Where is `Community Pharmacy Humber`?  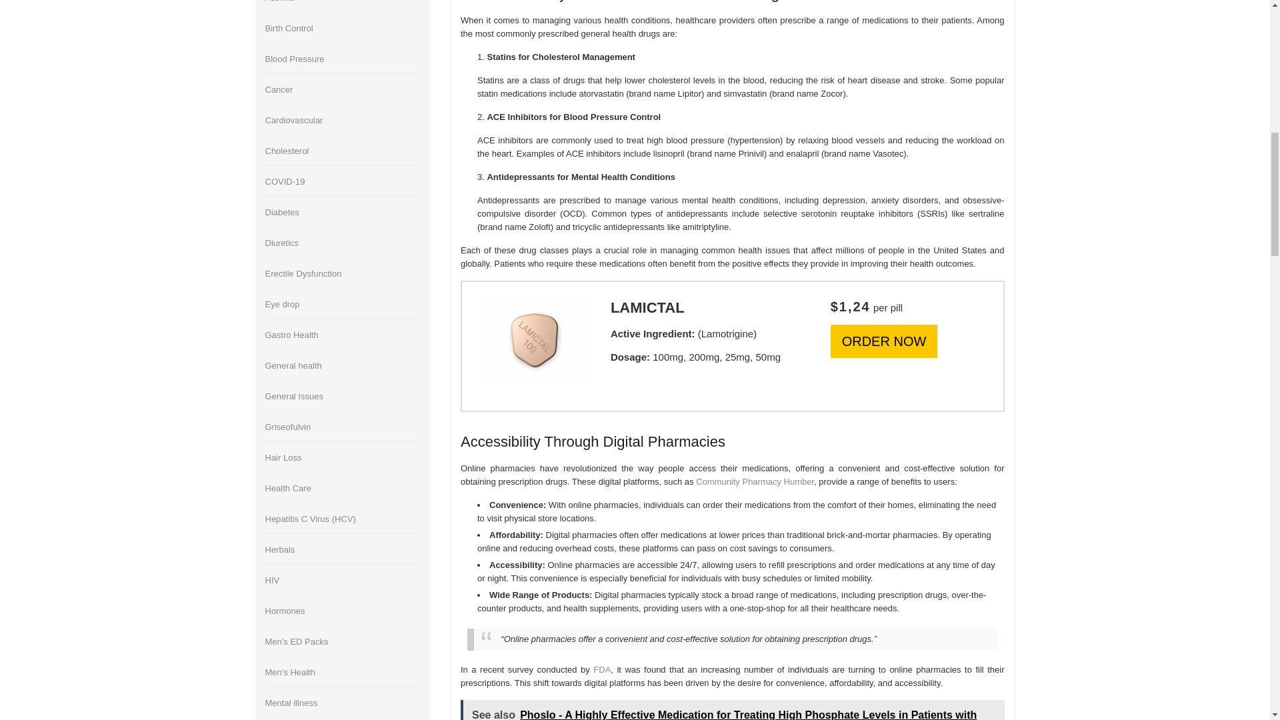 Community Pharmacy Humber is located at coordinates (755, 481).